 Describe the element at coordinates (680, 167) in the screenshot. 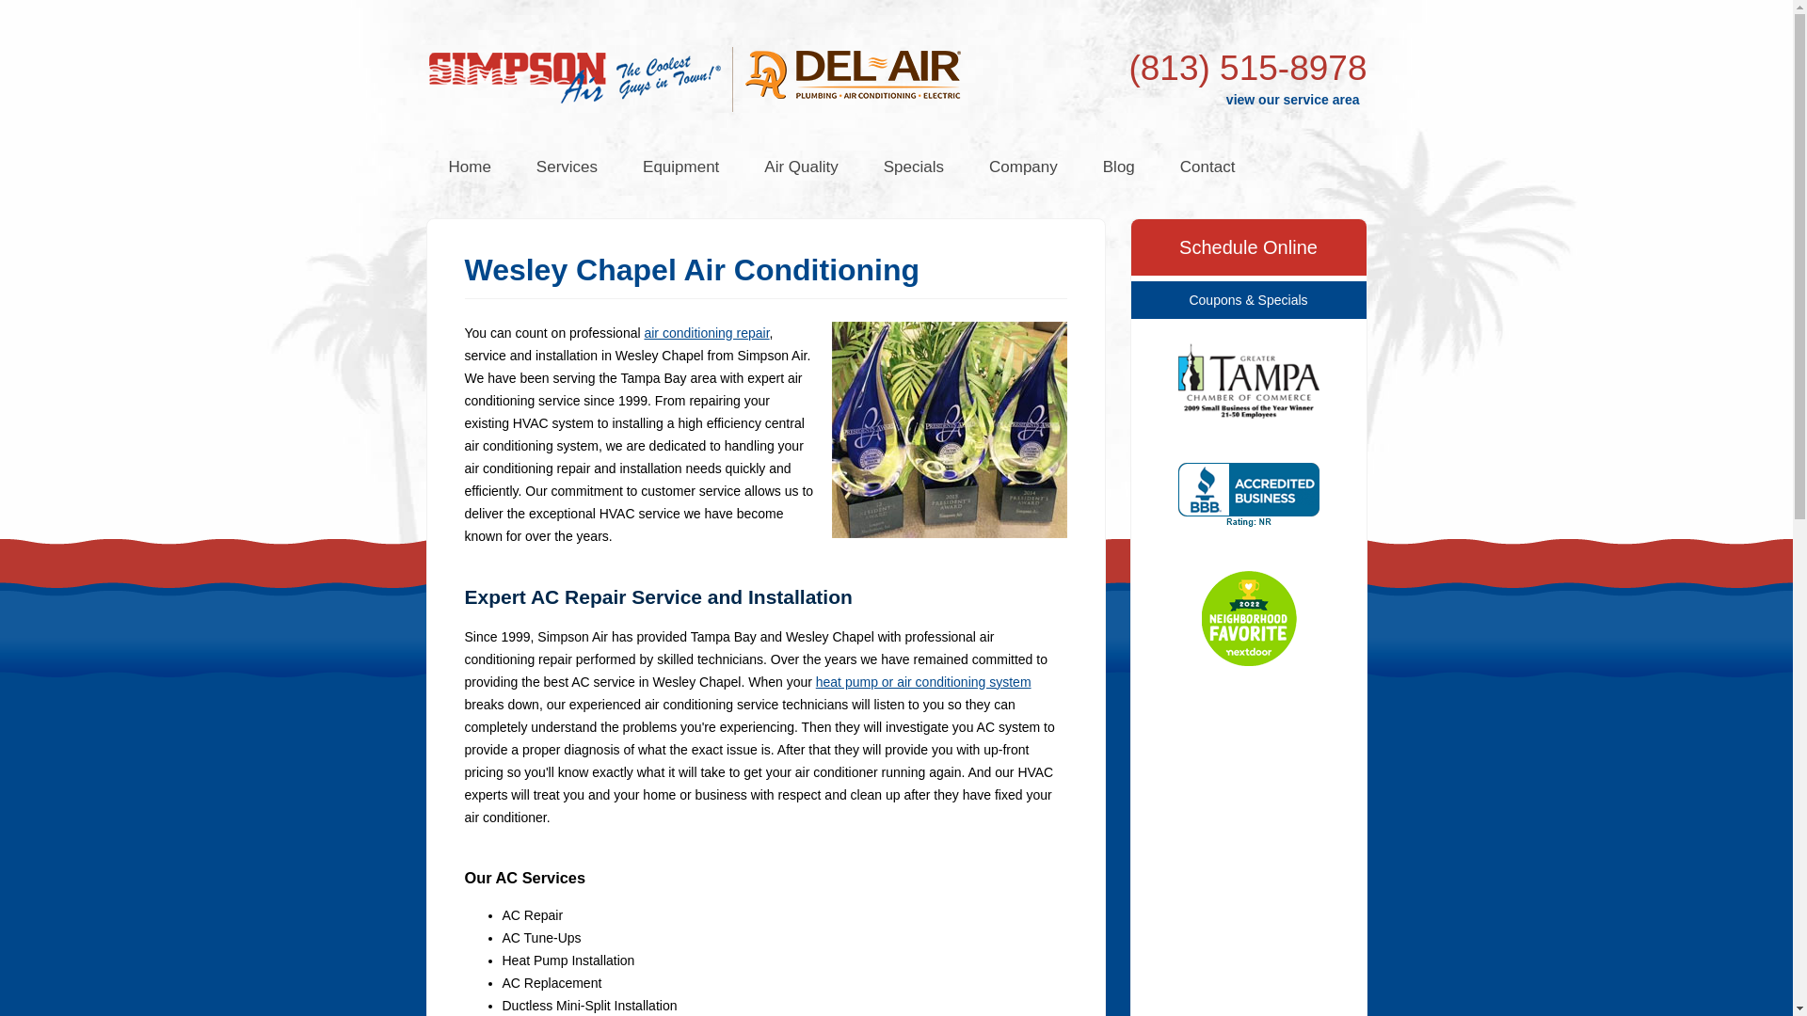

I see `Equipment` at that location.